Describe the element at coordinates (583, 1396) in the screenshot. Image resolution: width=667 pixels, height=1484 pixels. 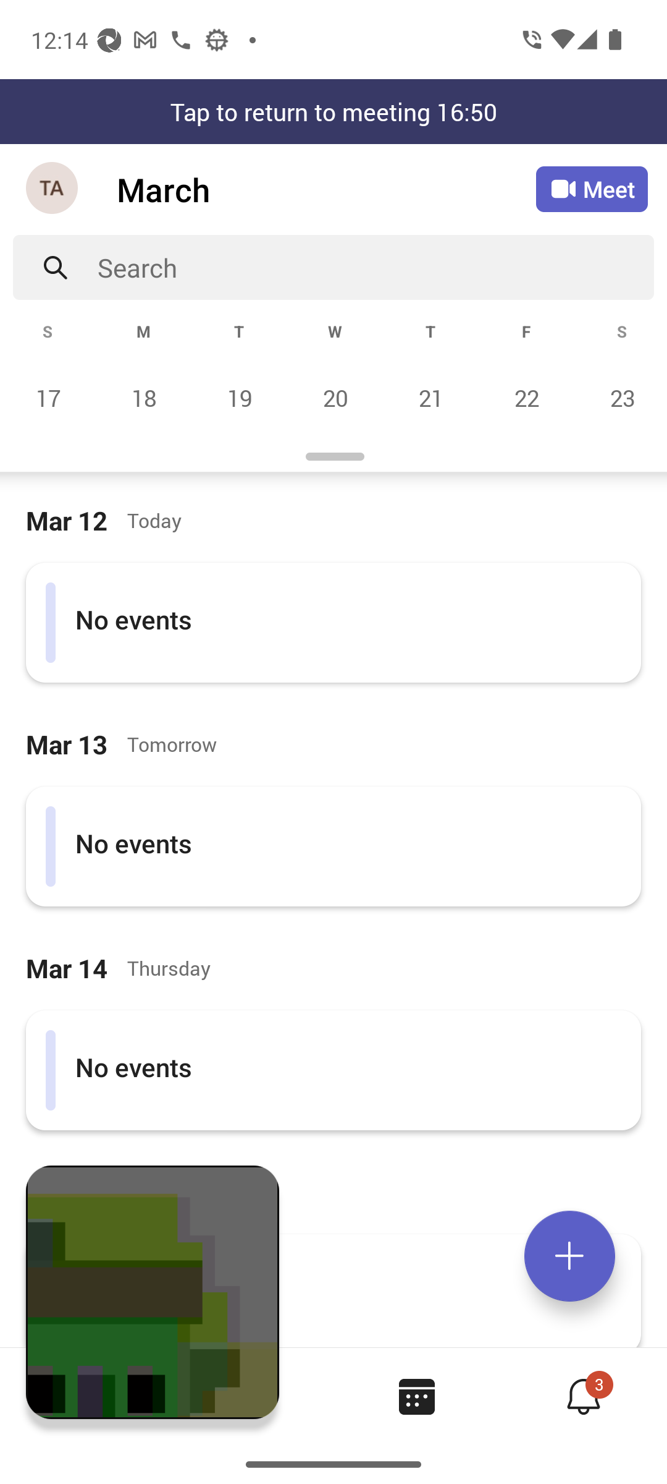
I see `Activity tab,4 of 4, not selected, 3 new 3` at that location.